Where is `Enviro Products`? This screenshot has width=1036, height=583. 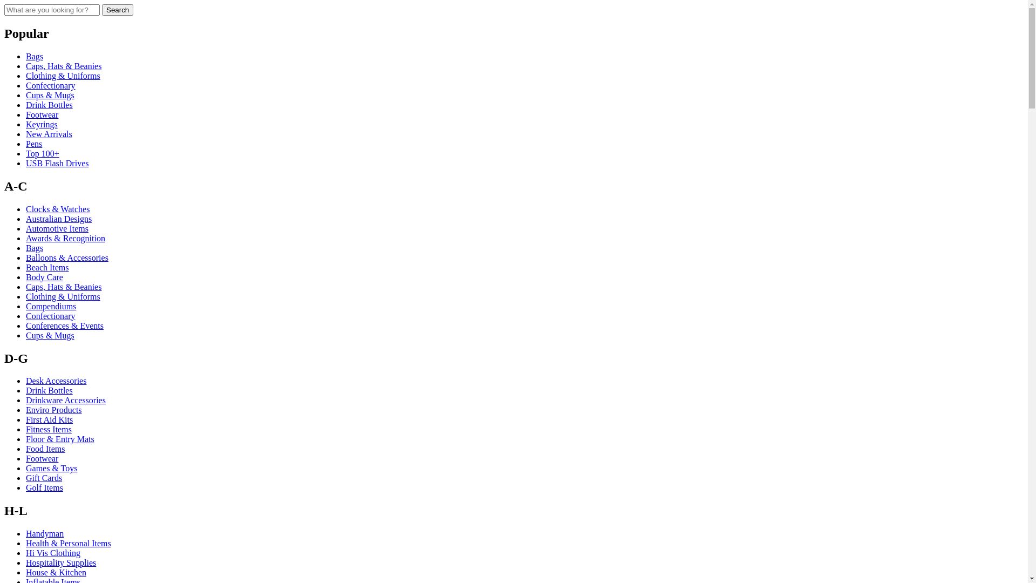 Enviro Products is located at coordinates (54, 410).